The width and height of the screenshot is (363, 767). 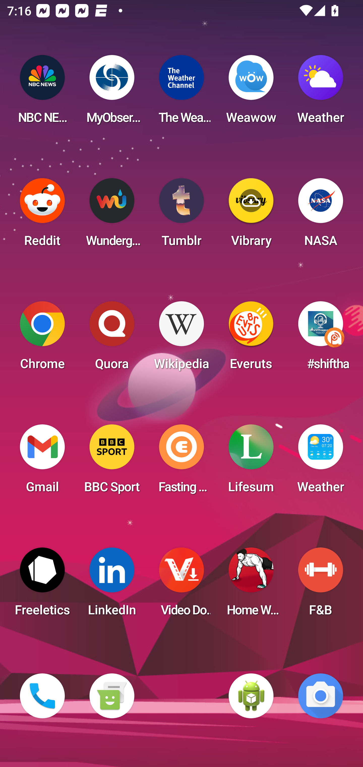 What do you see at coordinates (251, 215) in the screenshot?
I see `Vibrary` at bounding box center [251, 215].